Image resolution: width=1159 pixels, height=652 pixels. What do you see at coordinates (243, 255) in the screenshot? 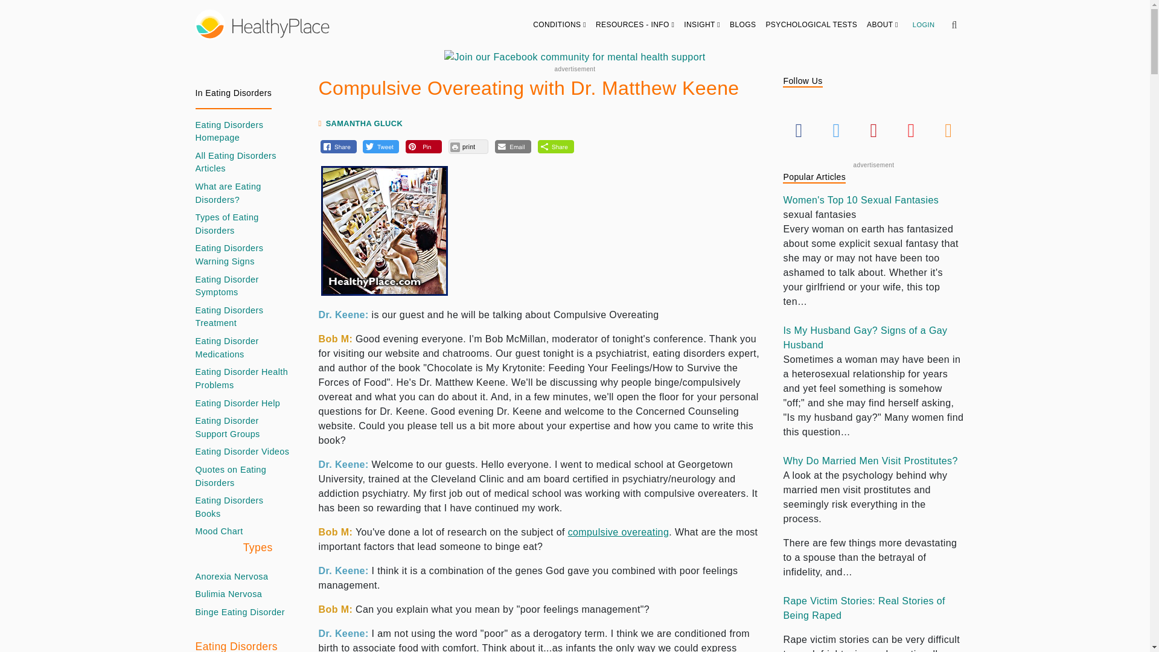
I see `Warning Signs of an Eating Disorder` at bounding box center [243, 255].